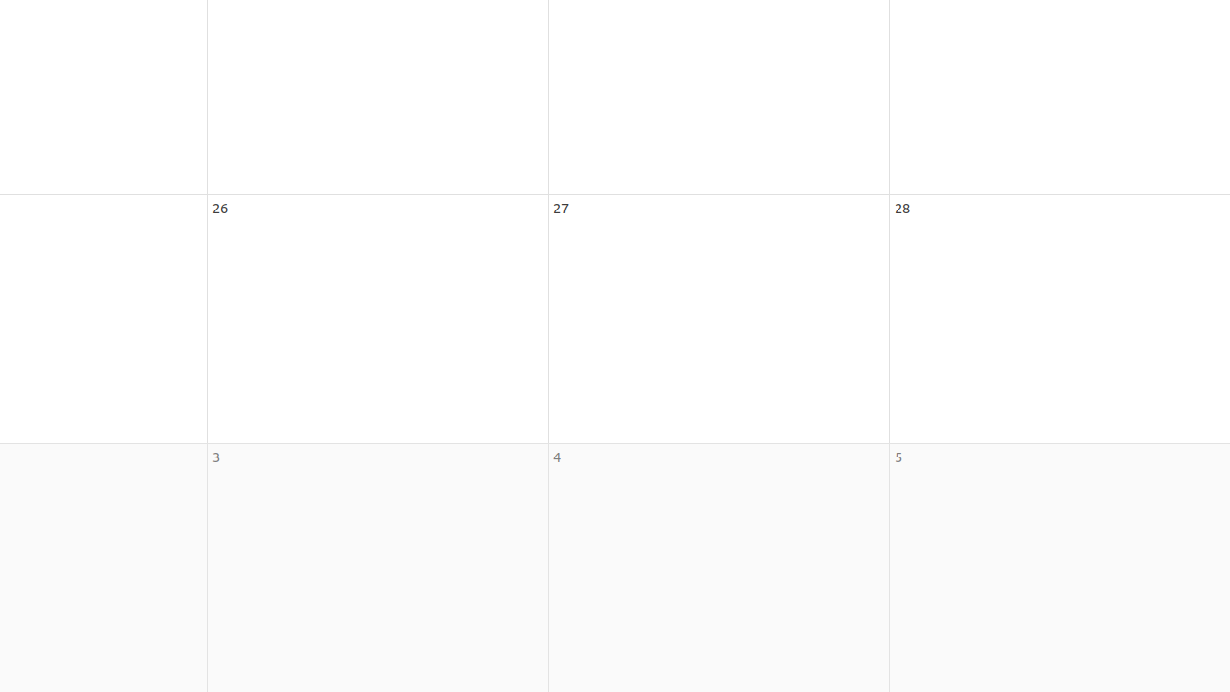 The height and width of the screenshot is (692, 1230). Describe the element at coordinates (557, 457) in the screenshot. I see `4` at that location.